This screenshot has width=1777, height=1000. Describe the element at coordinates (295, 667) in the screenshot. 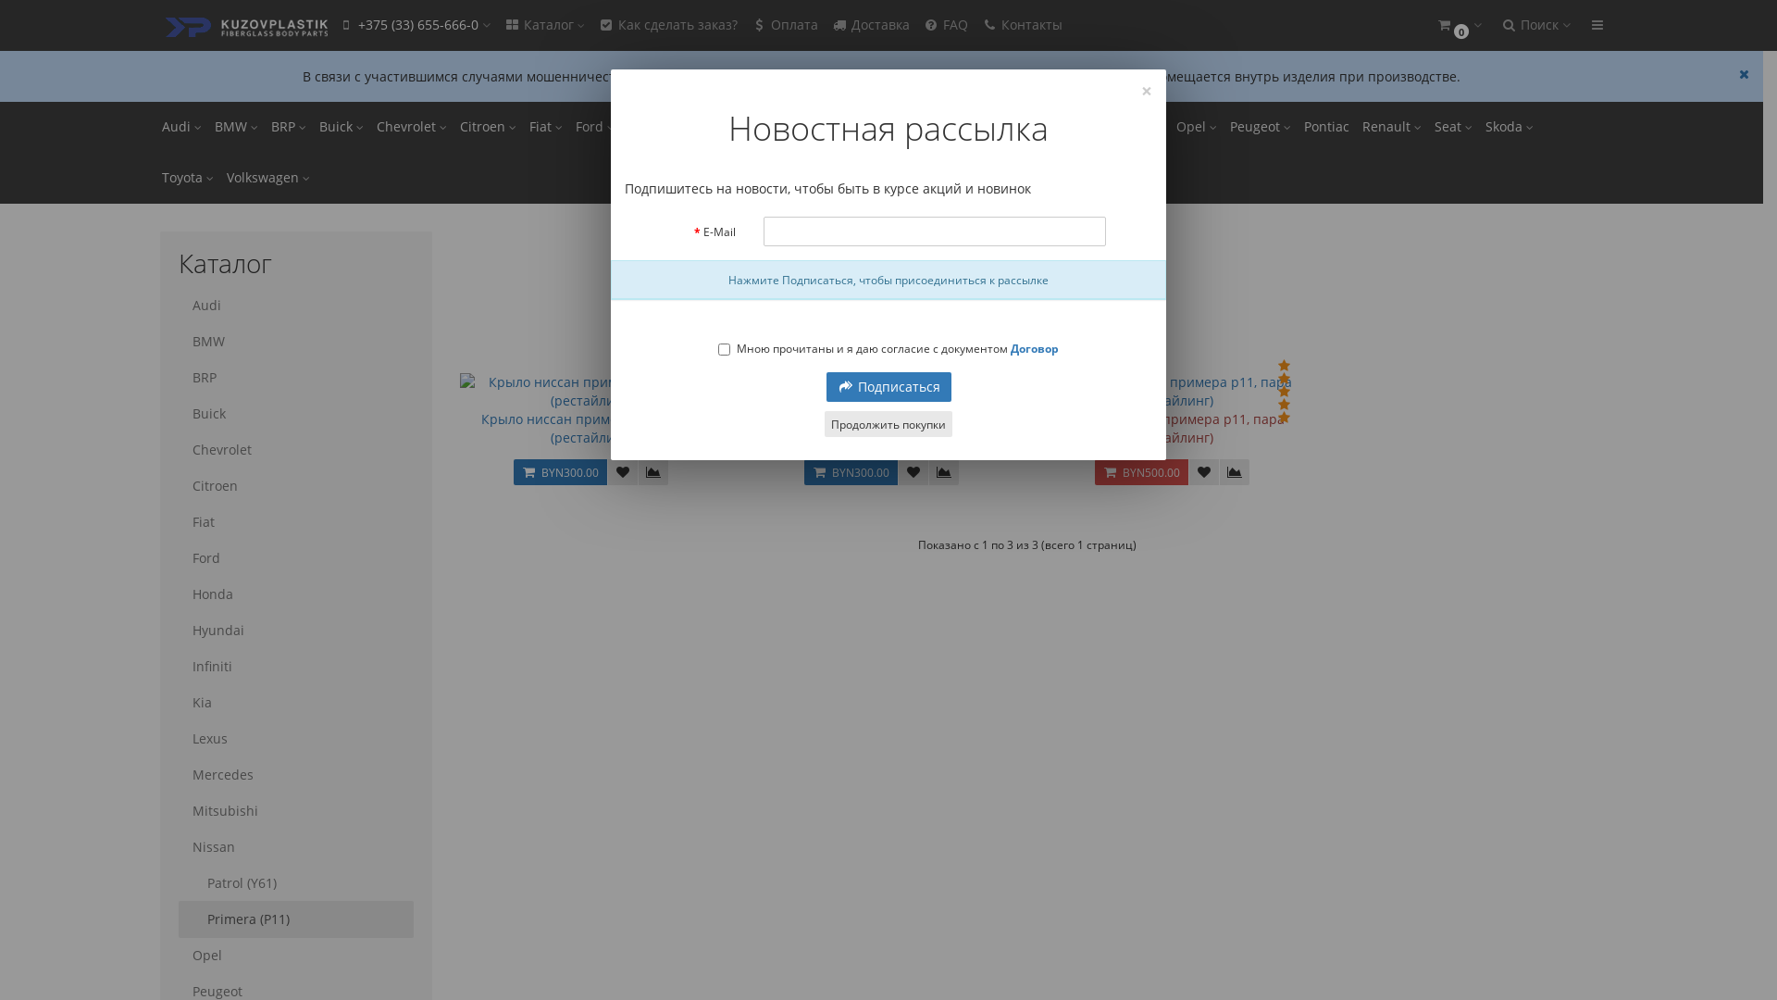

I see `Infiniti` at that location.